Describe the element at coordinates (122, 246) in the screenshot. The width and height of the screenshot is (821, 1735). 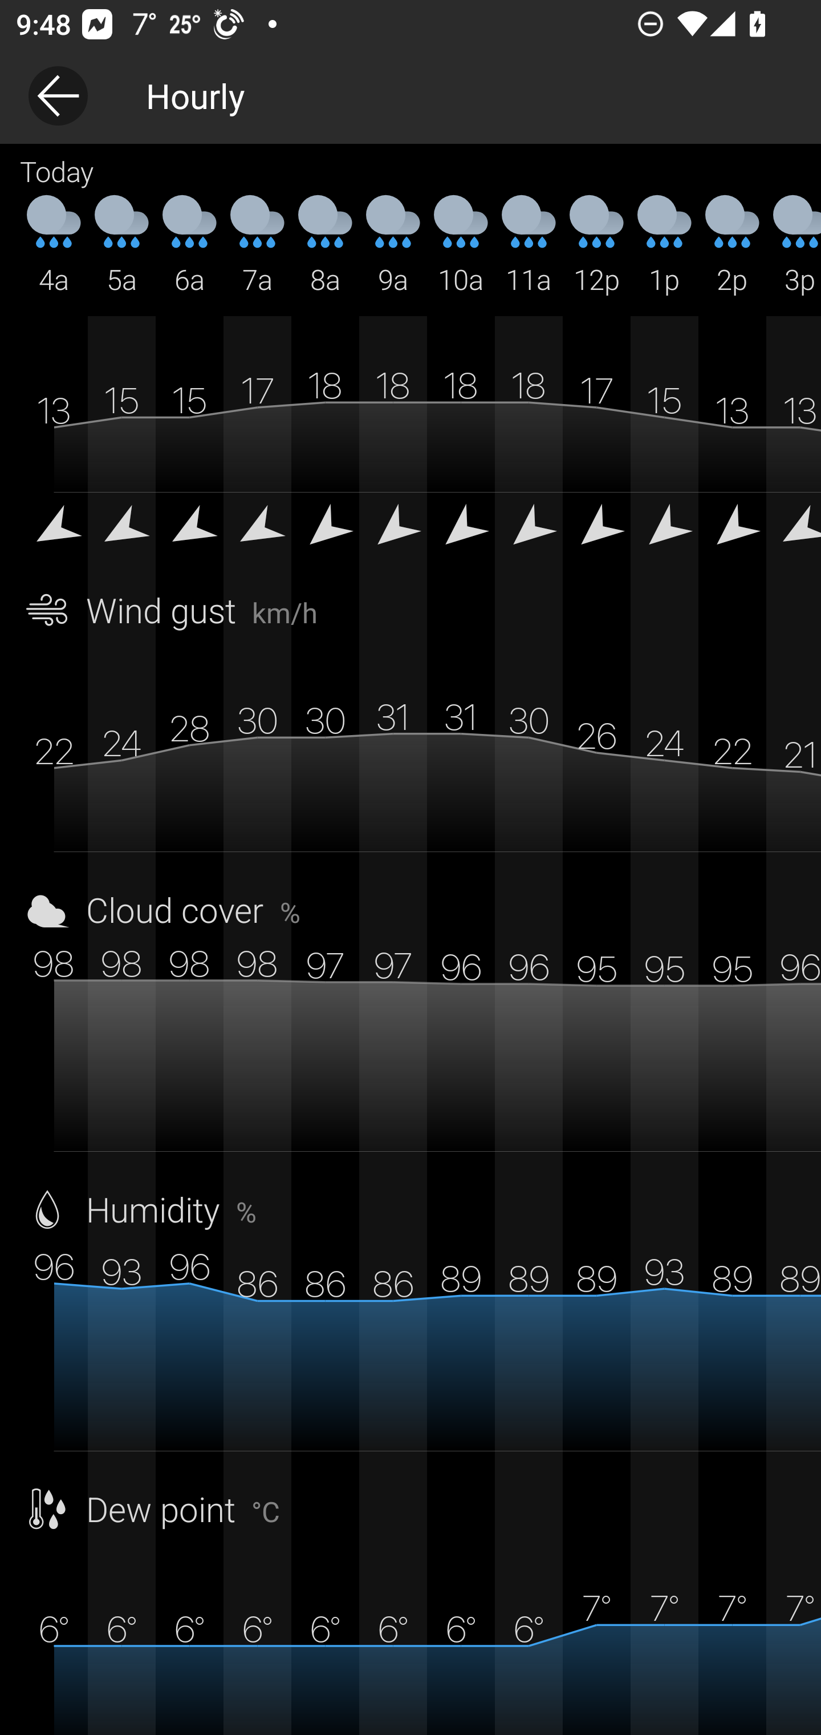
I see `5a` at that location.